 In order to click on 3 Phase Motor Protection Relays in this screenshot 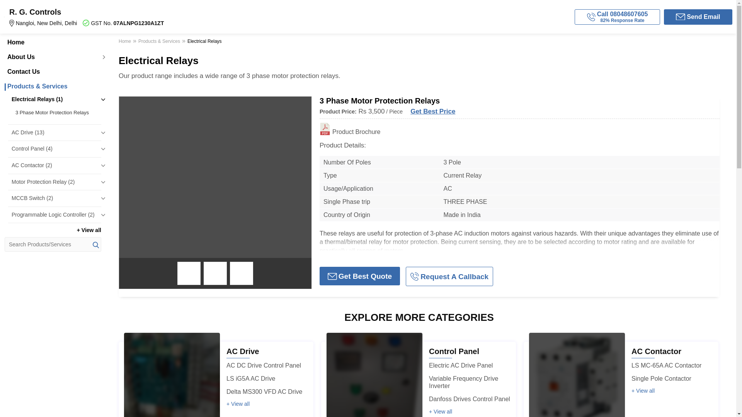, I will do `click(56, 113)`.